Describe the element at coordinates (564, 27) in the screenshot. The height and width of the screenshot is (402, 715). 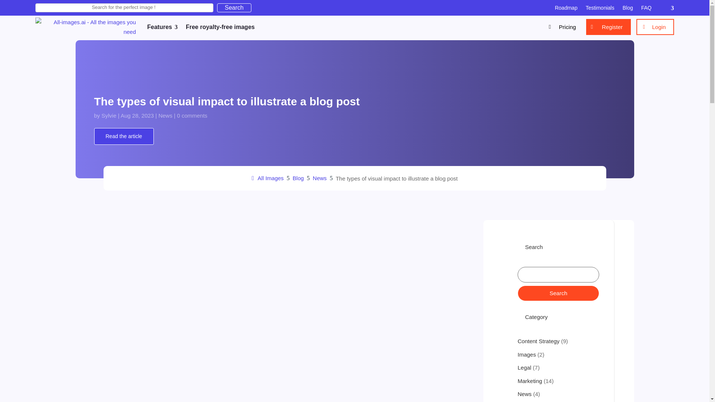
I see `Pricing` at that location.